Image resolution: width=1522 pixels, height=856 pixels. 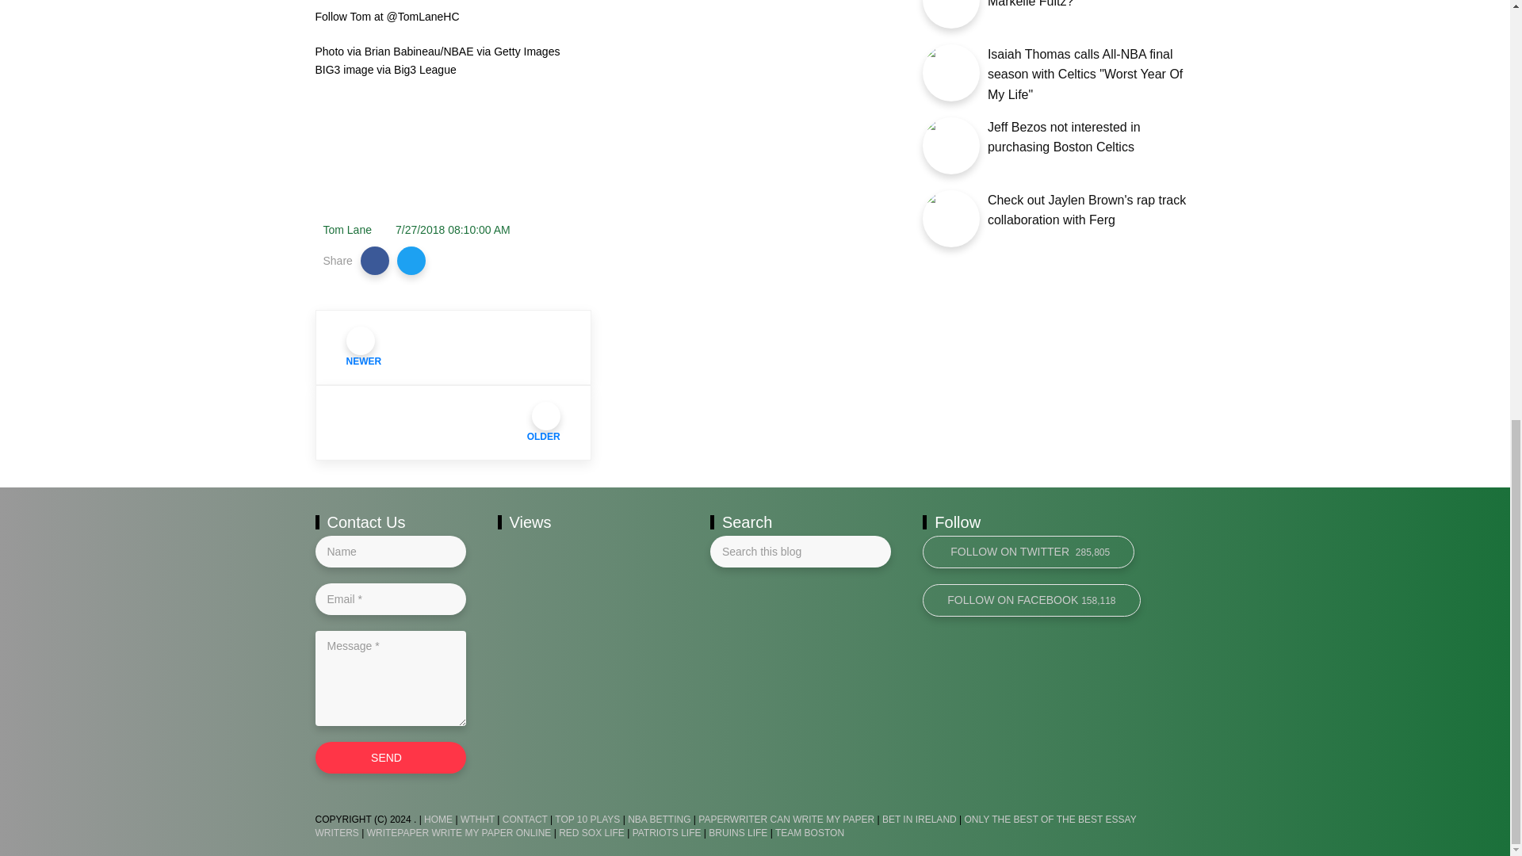 What do you see at coordinates (411, 260) in the screenshot?
I see `Share to Twitter` at bounding box center [411, 260].